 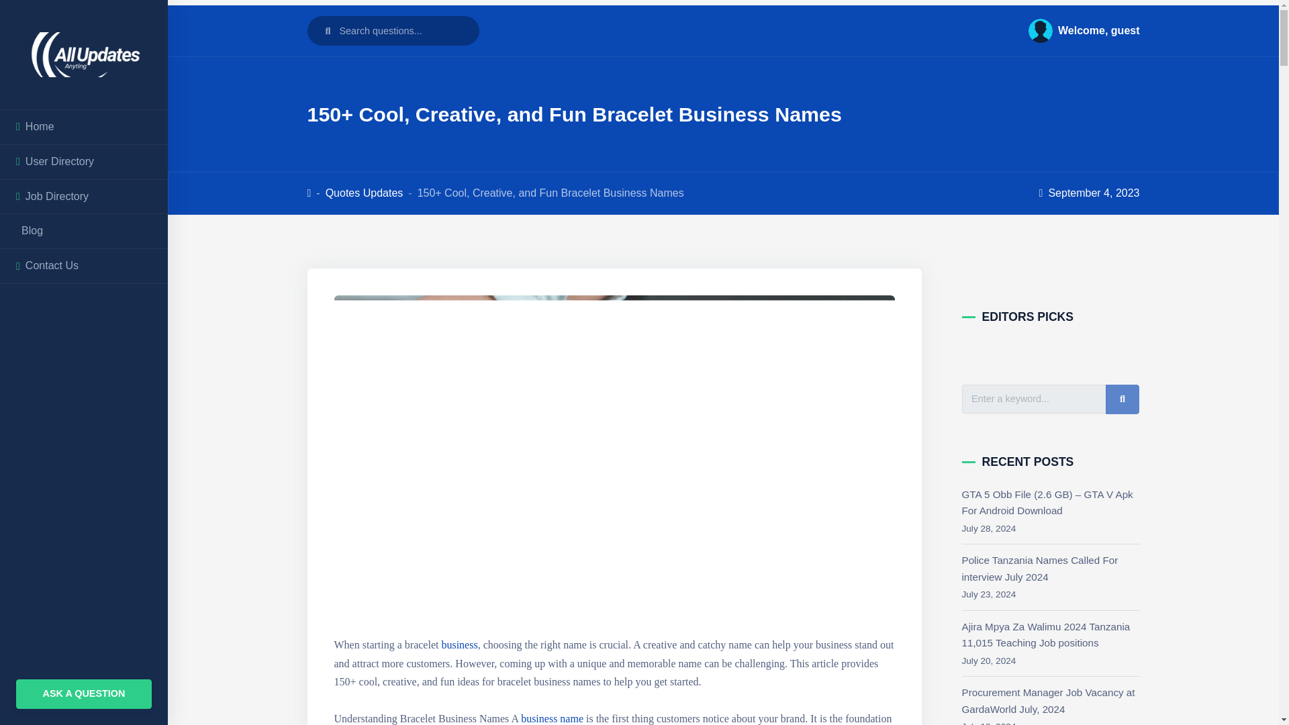 What do you see at coordinates (83, 162) in the screenshot?
I see `User Directory` at bounding box center [83, 162].